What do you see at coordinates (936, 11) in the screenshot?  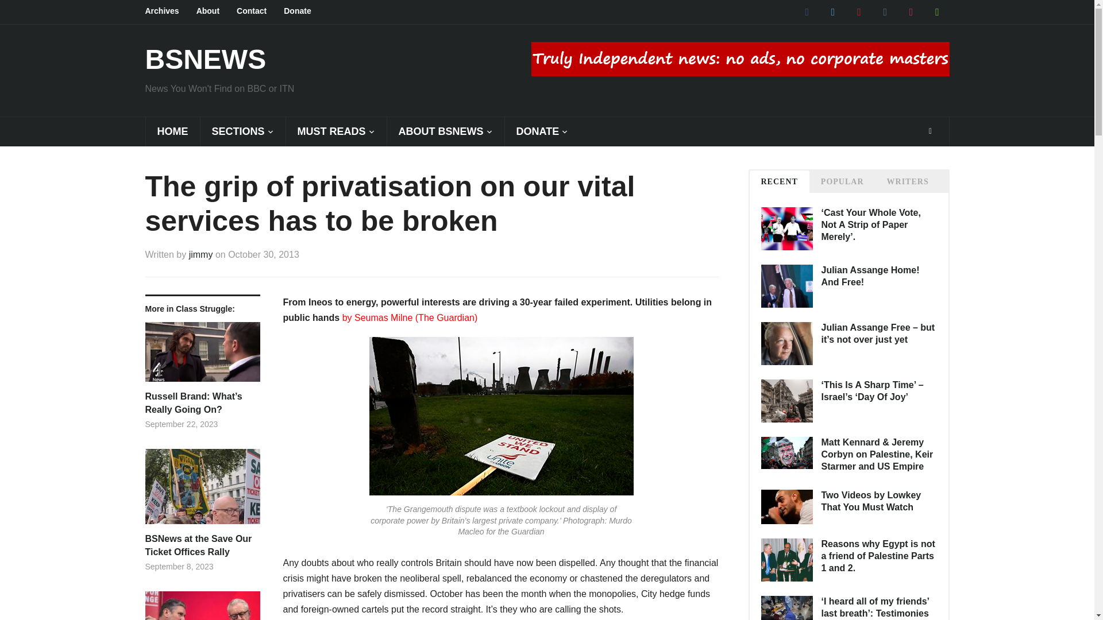 I see `Default Label` at bounding box center [936, 11].